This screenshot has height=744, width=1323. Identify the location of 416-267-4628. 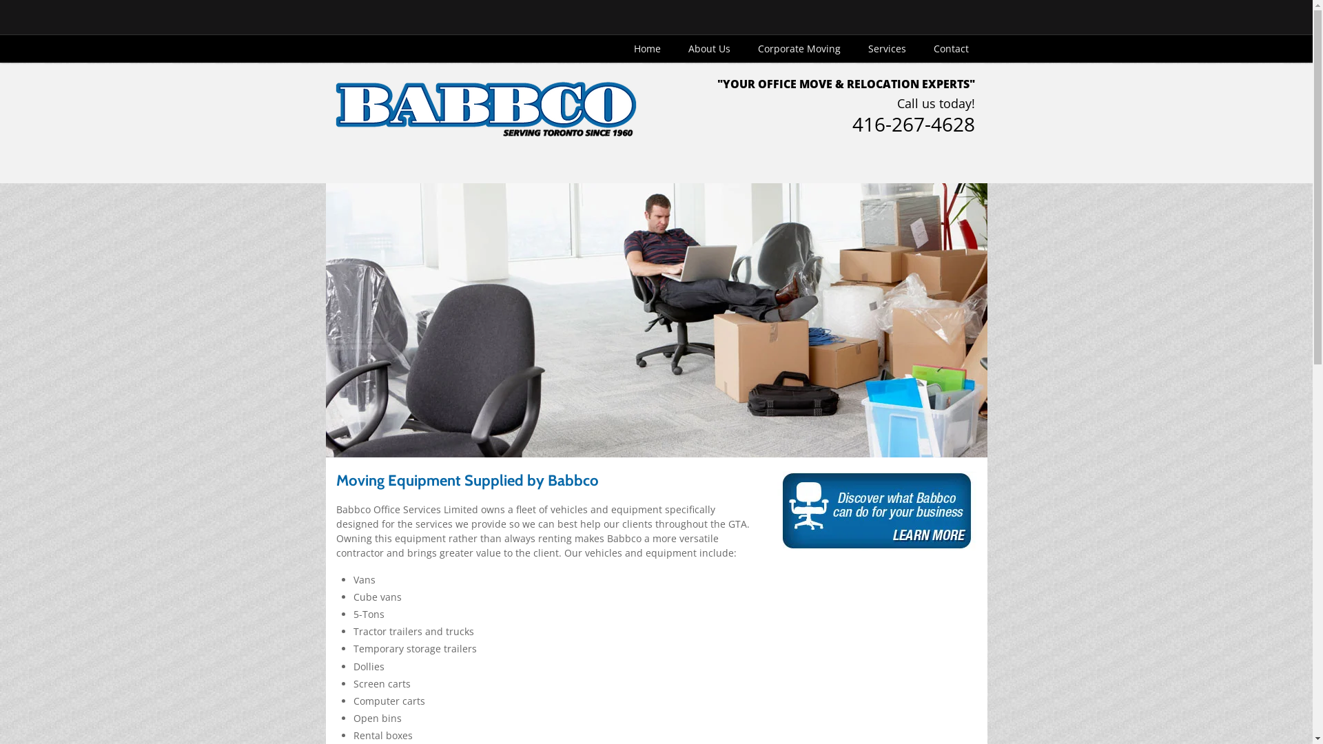
(913, 130).